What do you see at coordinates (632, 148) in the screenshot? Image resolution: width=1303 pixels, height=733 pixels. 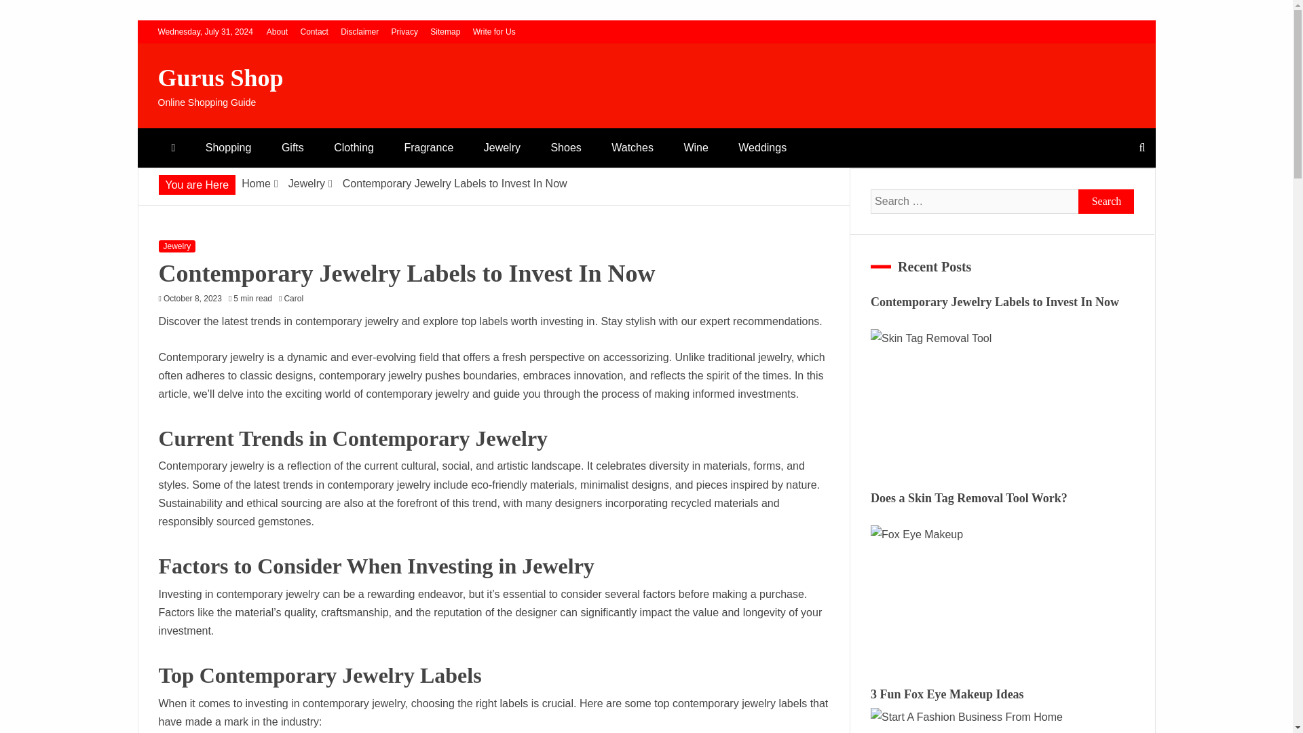 I see `Watches` at bounding box center [632, 148].